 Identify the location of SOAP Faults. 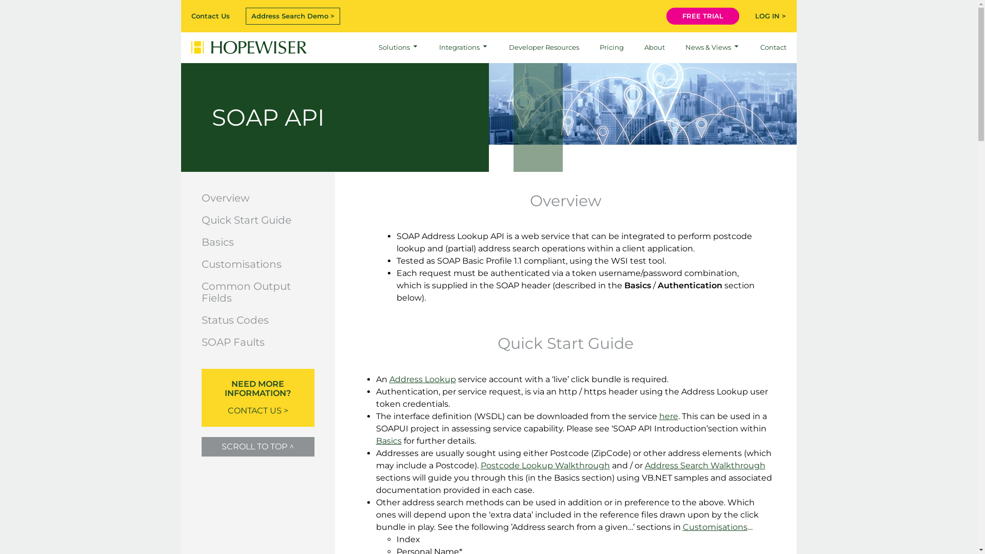
(233, 342).